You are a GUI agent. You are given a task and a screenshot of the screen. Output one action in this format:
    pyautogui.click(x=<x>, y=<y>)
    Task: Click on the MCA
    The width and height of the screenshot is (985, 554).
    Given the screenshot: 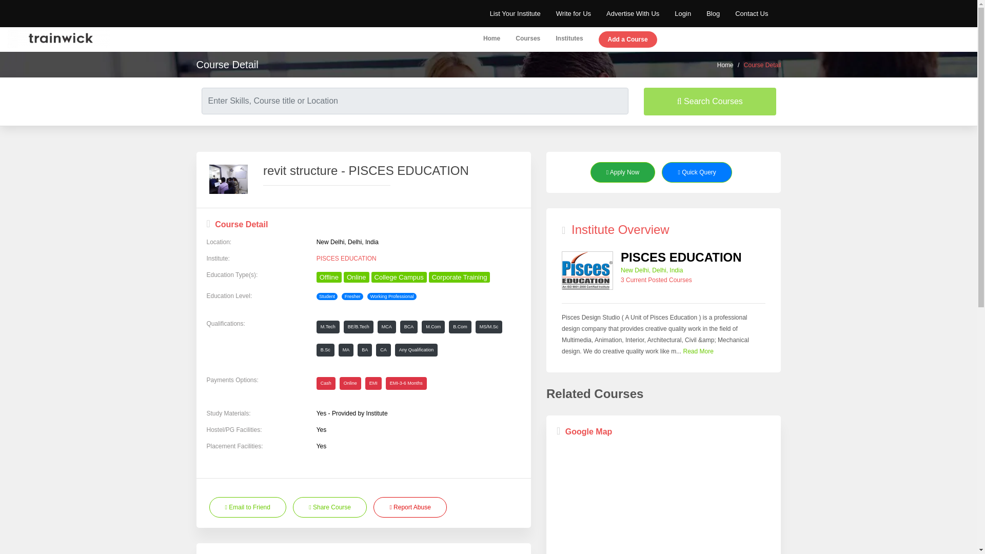 What is the action you would take?
    pyautogui.click(x=386, y=327)
    